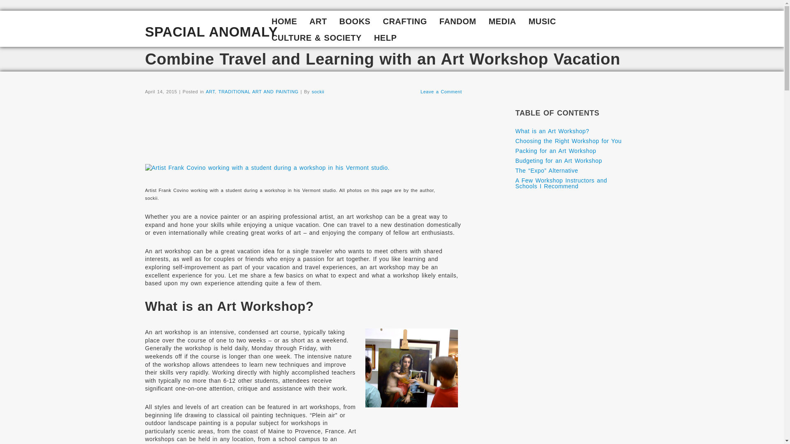 Image resolution: width=790 pixels, height=444 pixels. Describe the element at coordinates (318, 22) in the screenshot. I see `ART` at that location.